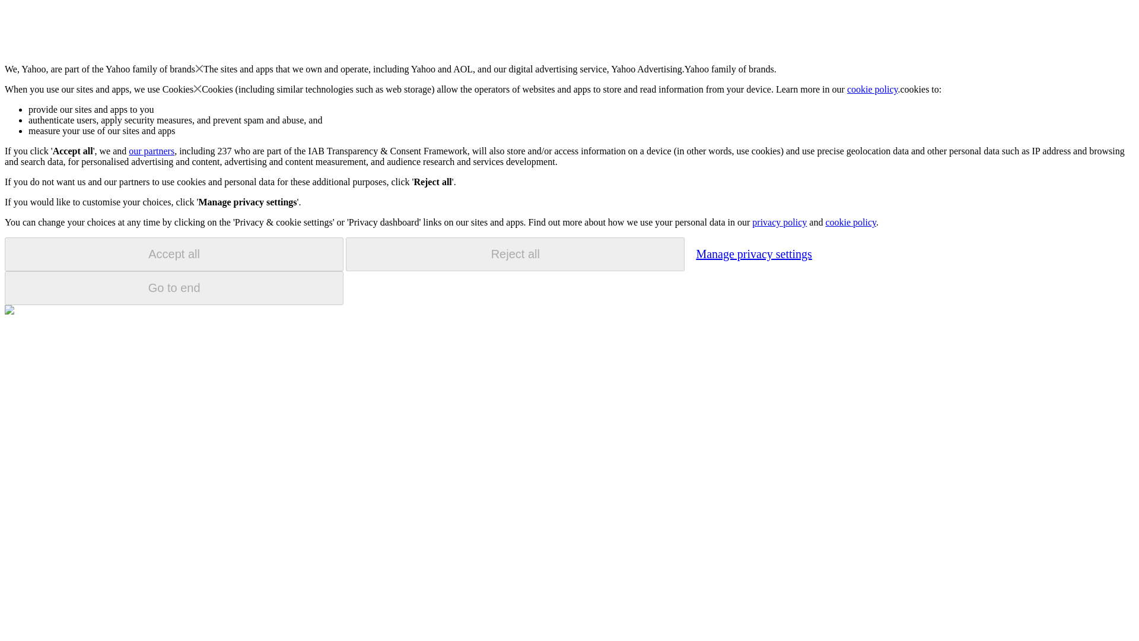  What do you see at coordinates (174, 254) in the screenshot?
I see `Accept all` at bounding box center [174, 254].